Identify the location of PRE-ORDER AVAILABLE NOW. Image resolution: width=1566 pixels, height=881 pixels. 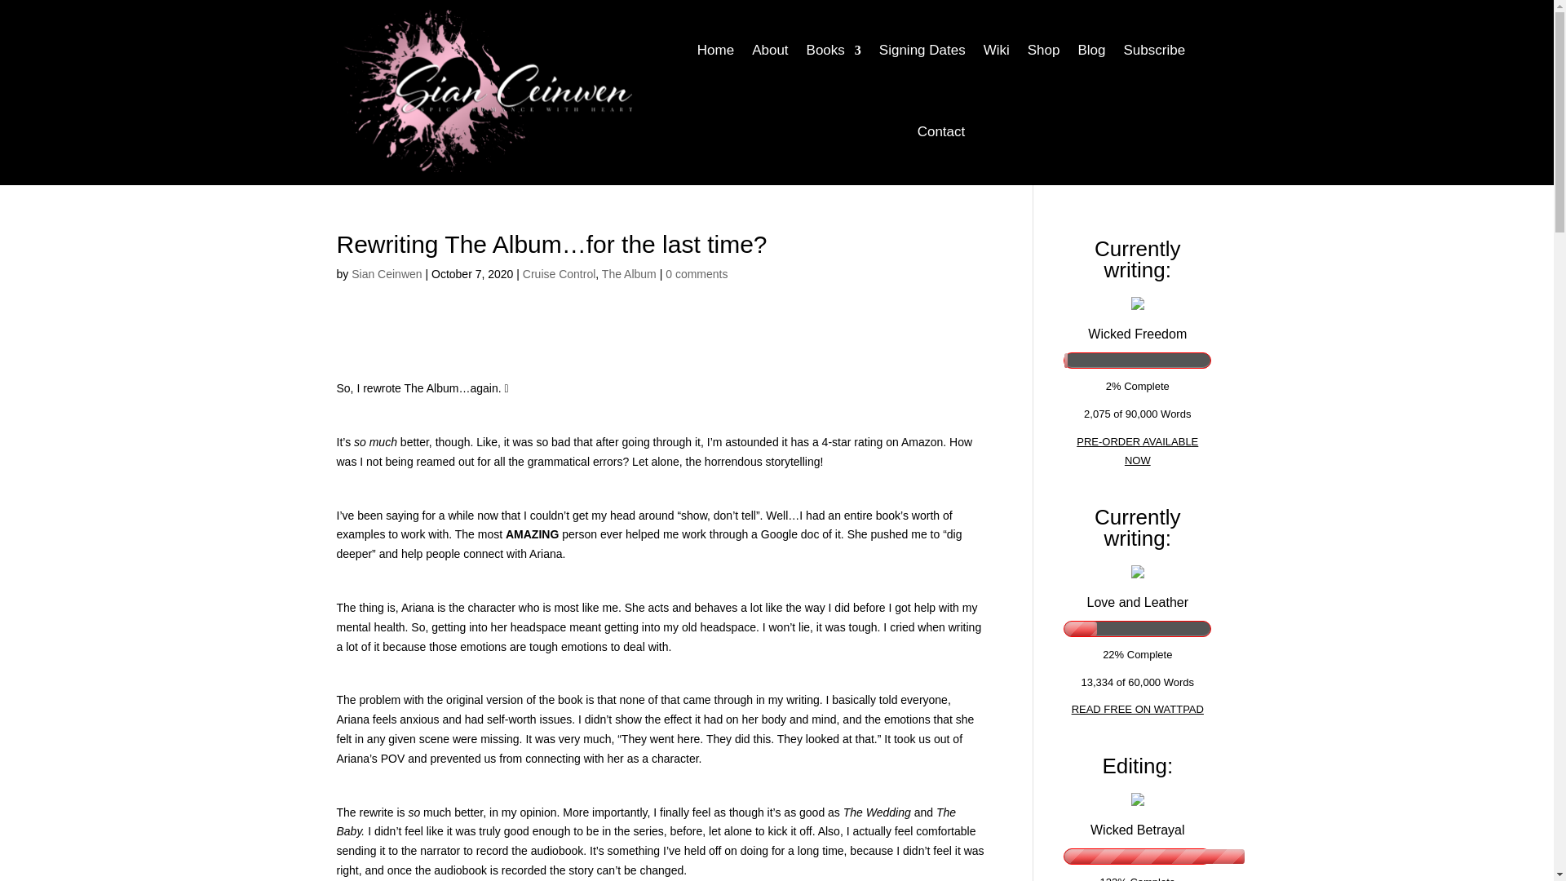
(1137, 451).